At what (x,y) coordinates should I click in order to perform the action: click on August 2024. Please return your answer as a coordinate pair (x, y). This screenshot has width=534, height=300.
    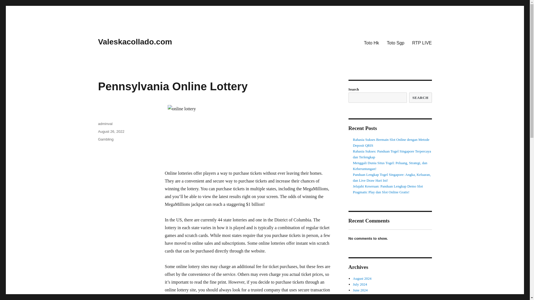
    Looking at the image, I should click on (362, 278).